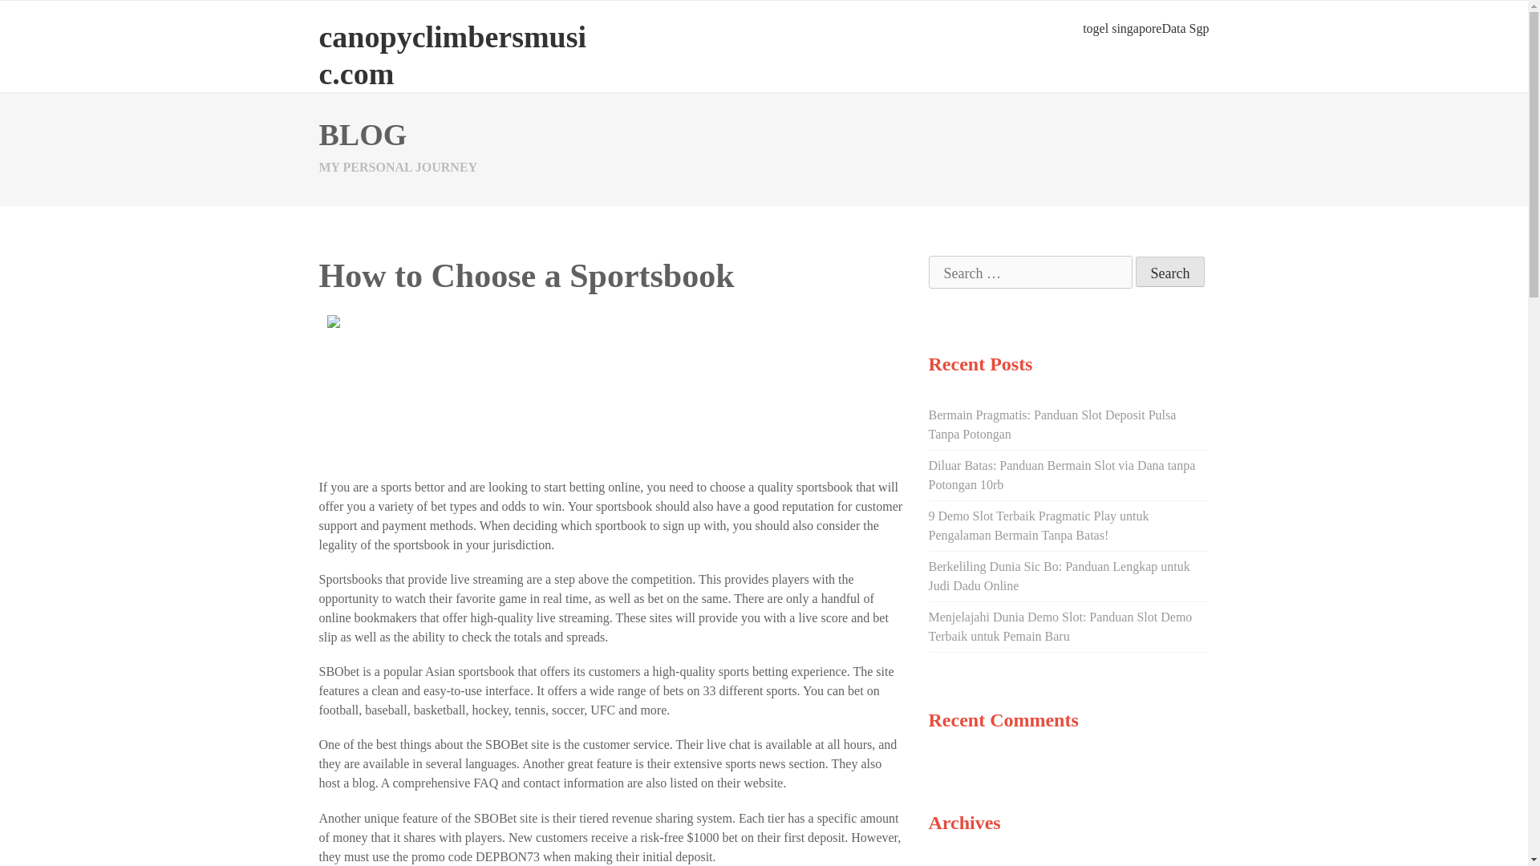  Describe the element at coordinates (452, 55) in the screenshot. I see `canopyclimbersmusic.com` at that location.